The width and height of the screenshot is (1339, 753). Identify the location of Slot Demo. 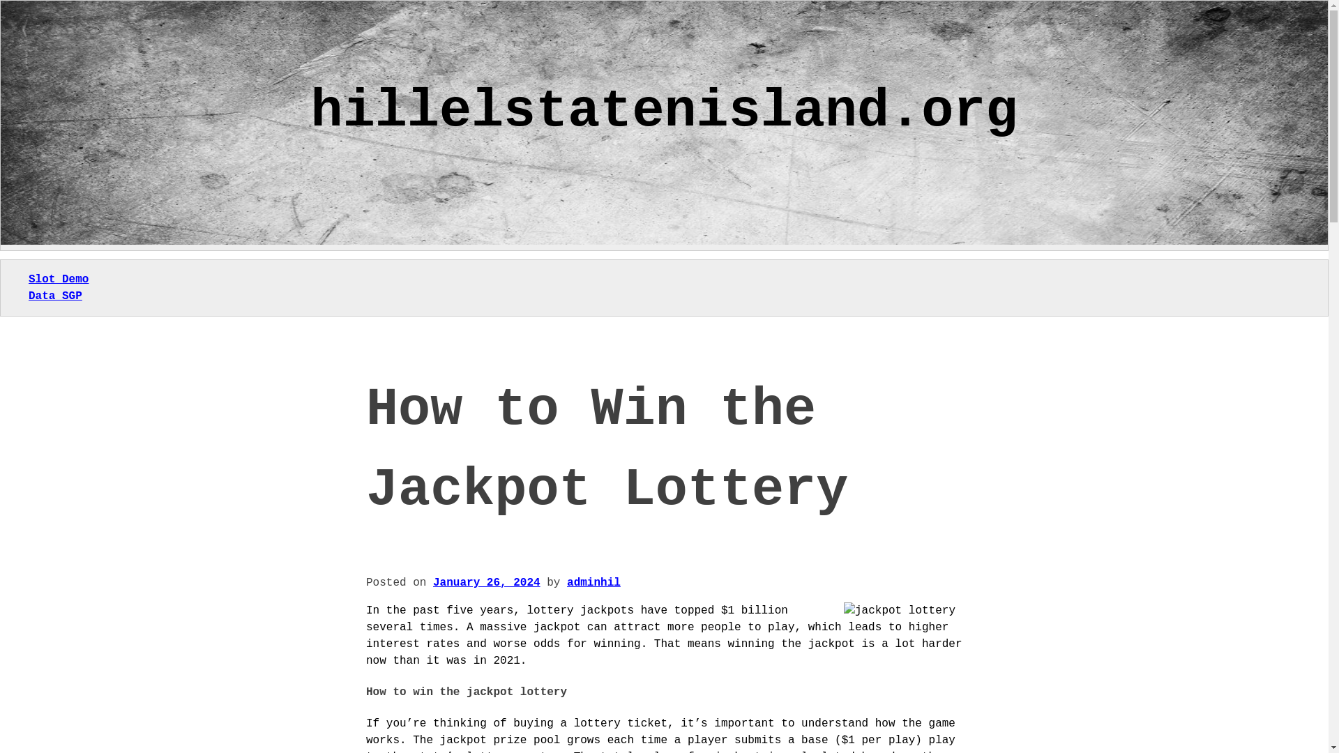
(58, 280).